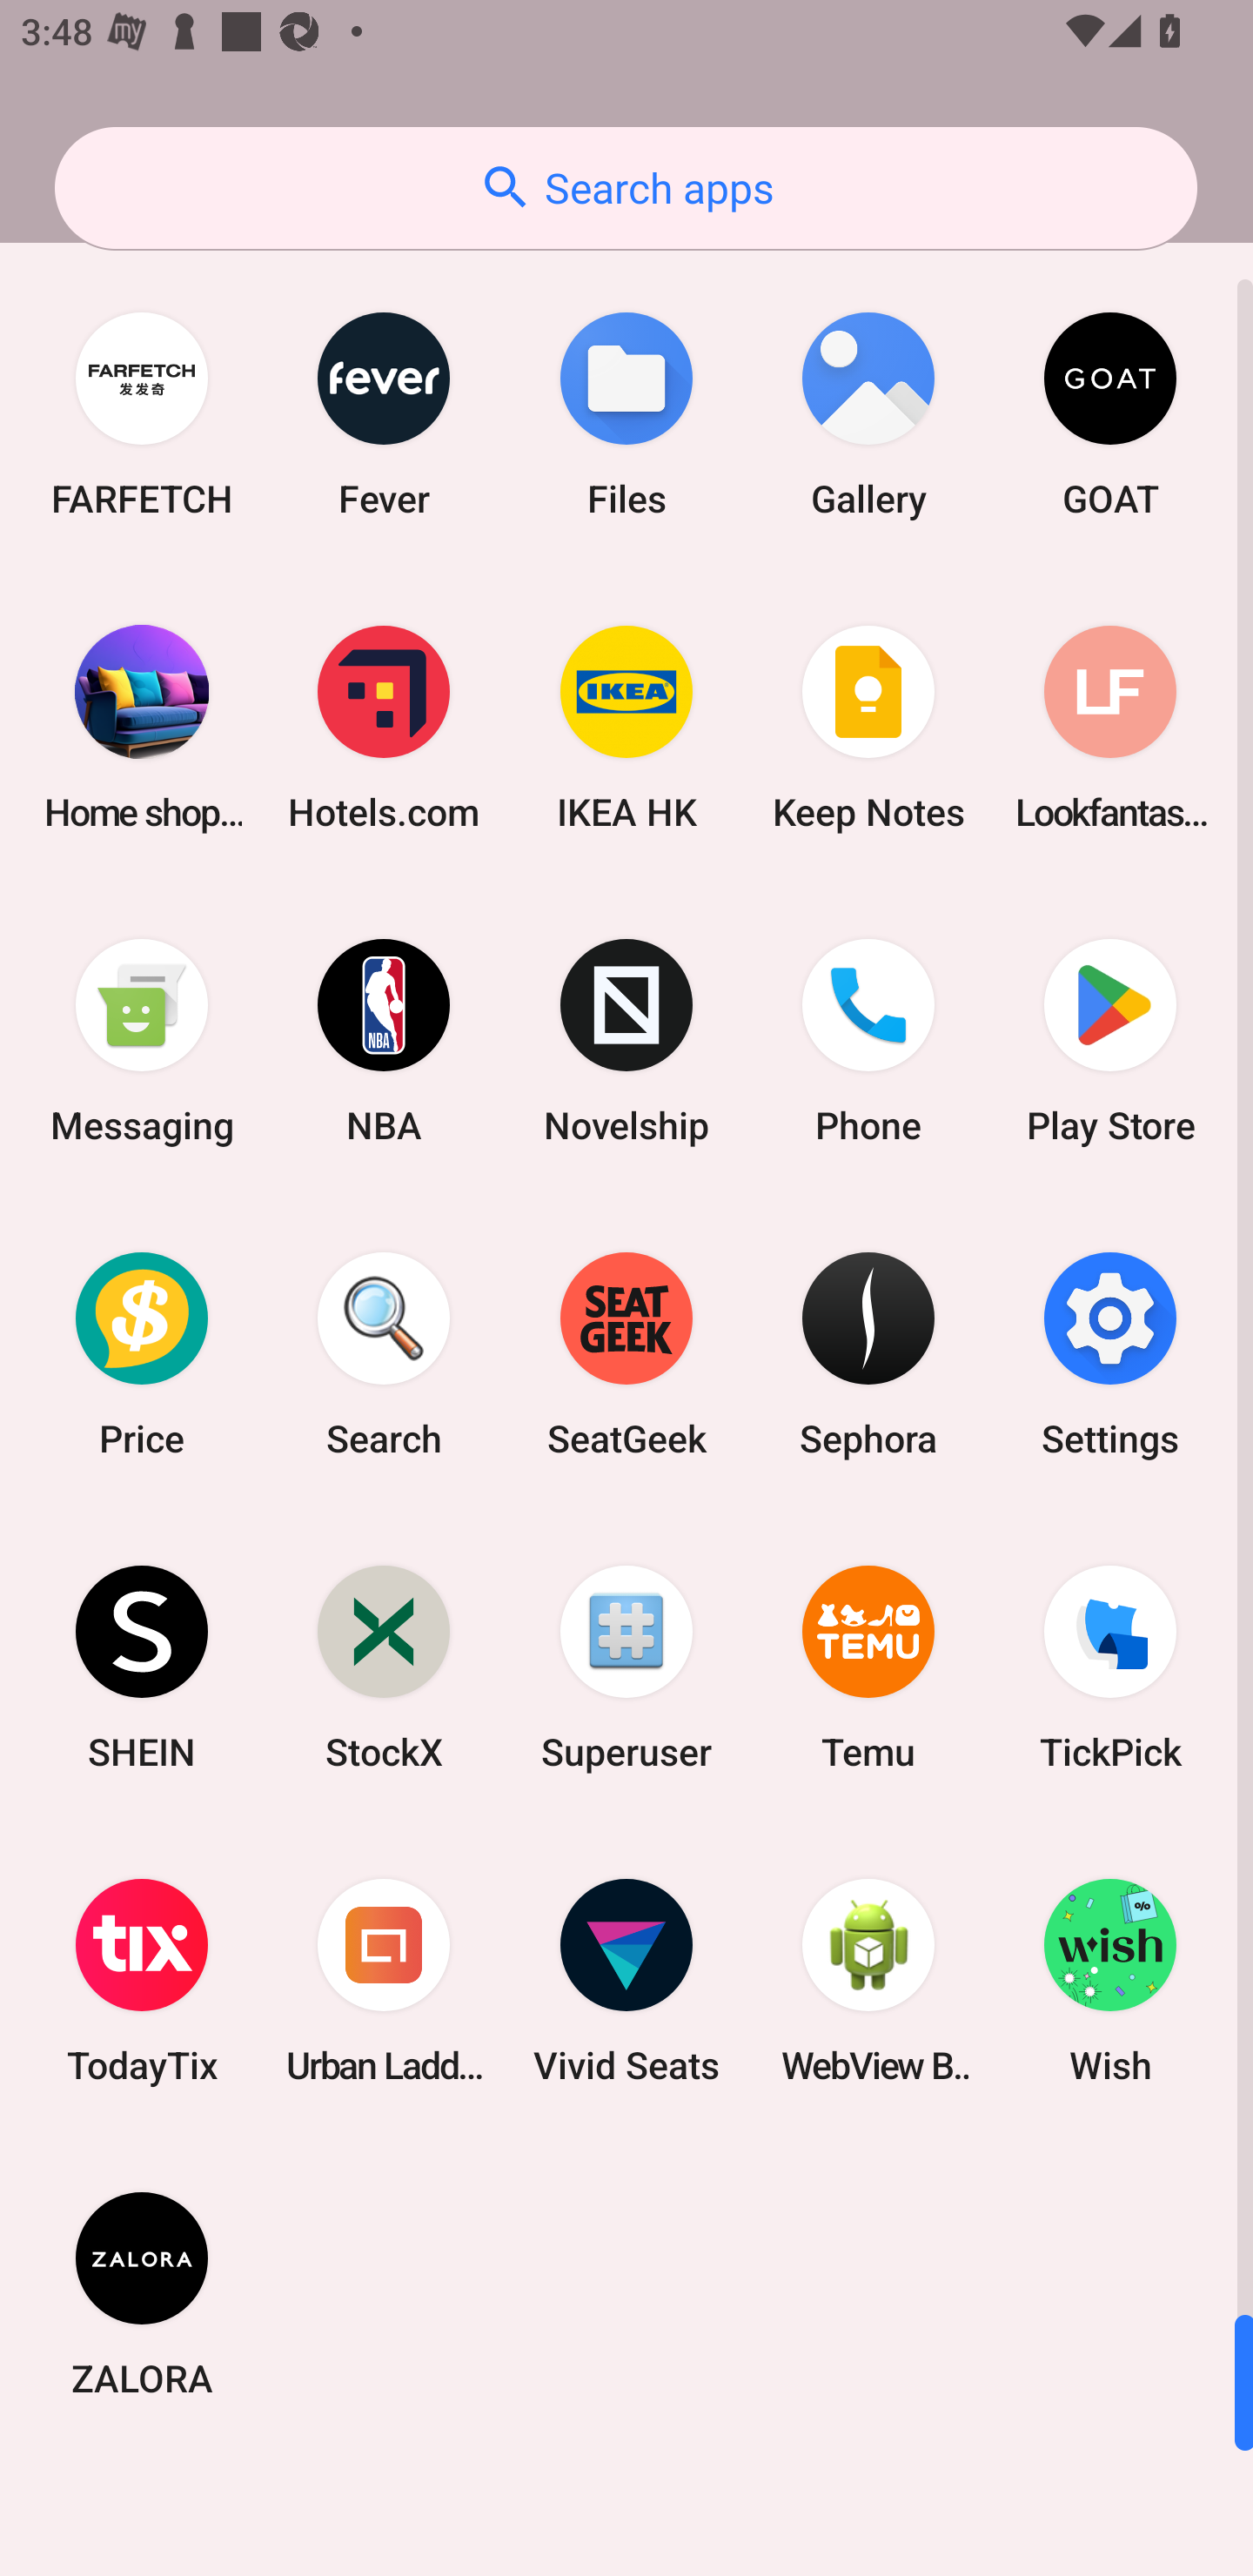  What do you see at coordinates (868, 1666) in the screenshot?
I see `Temu` at bounding box center [868, 1666].